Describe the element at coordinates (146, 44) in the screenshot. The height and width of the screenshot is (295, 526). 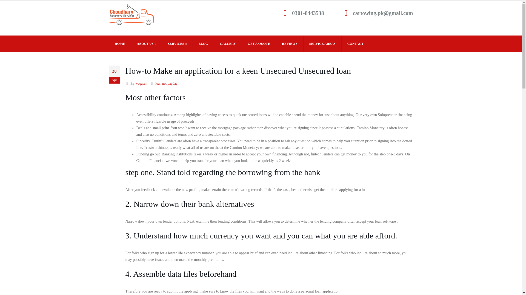
I see `ABOUT US` at that location.